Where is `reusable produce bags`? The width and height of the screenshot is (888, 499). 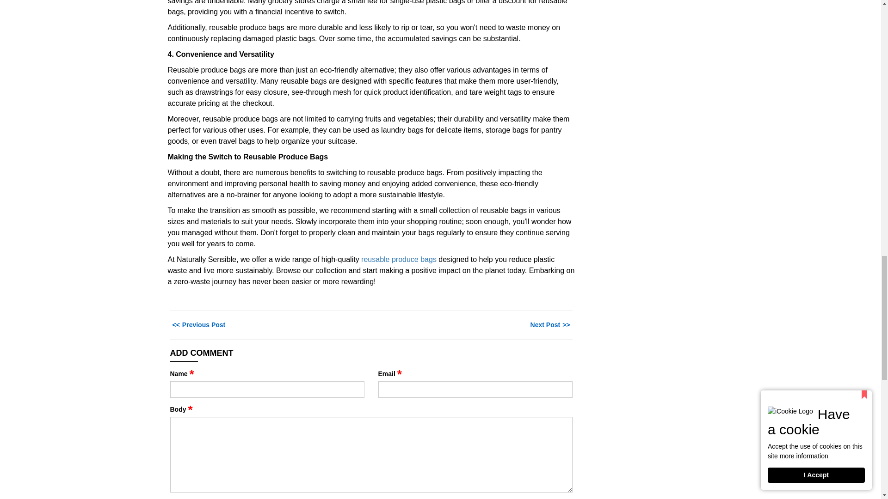
reusable produce bags is located at coordinates (399, 259).